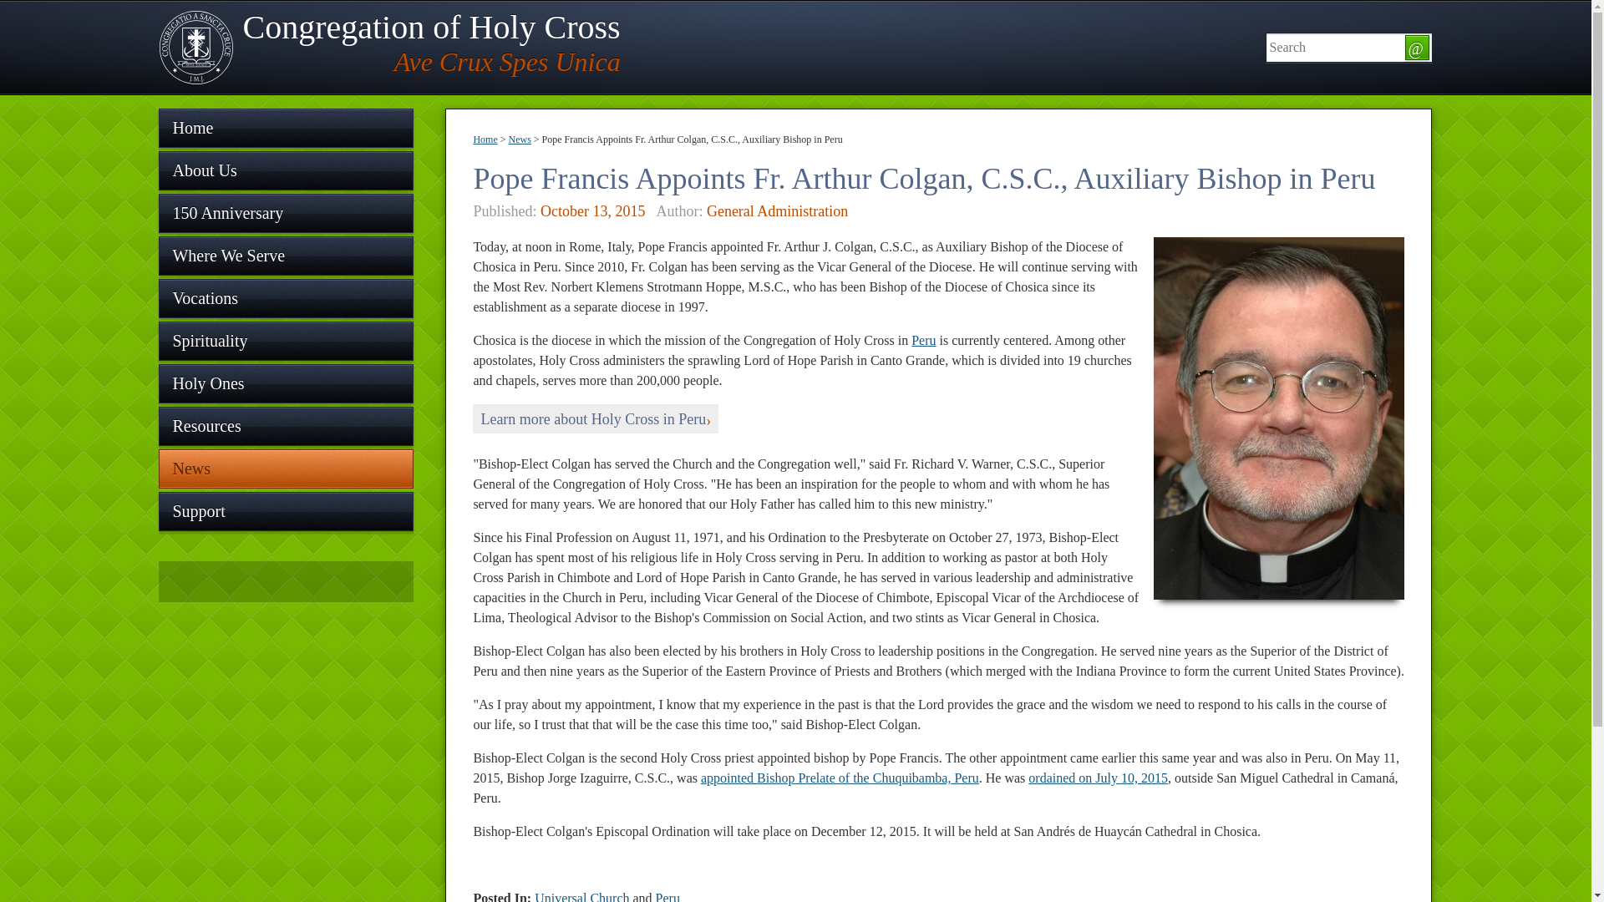  What do you see at coordinates (287, 580) in the screenshot?
I see `LinkedIn` at bounding box center [287, 580].